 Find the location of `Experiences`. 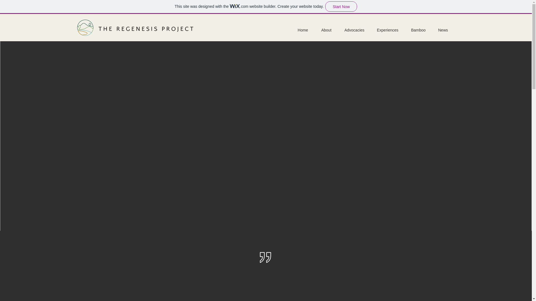

Experiences is located at coordinates (387, 30).